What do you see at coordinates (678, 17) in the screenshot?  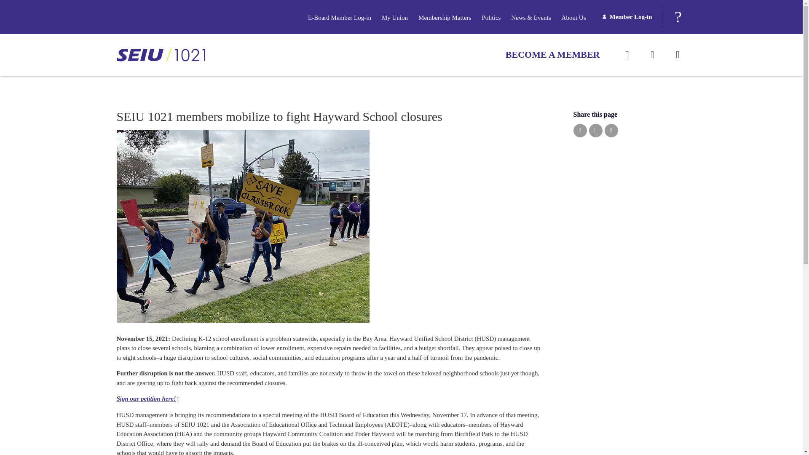 I see `Search` at bounding box center [678, 17].